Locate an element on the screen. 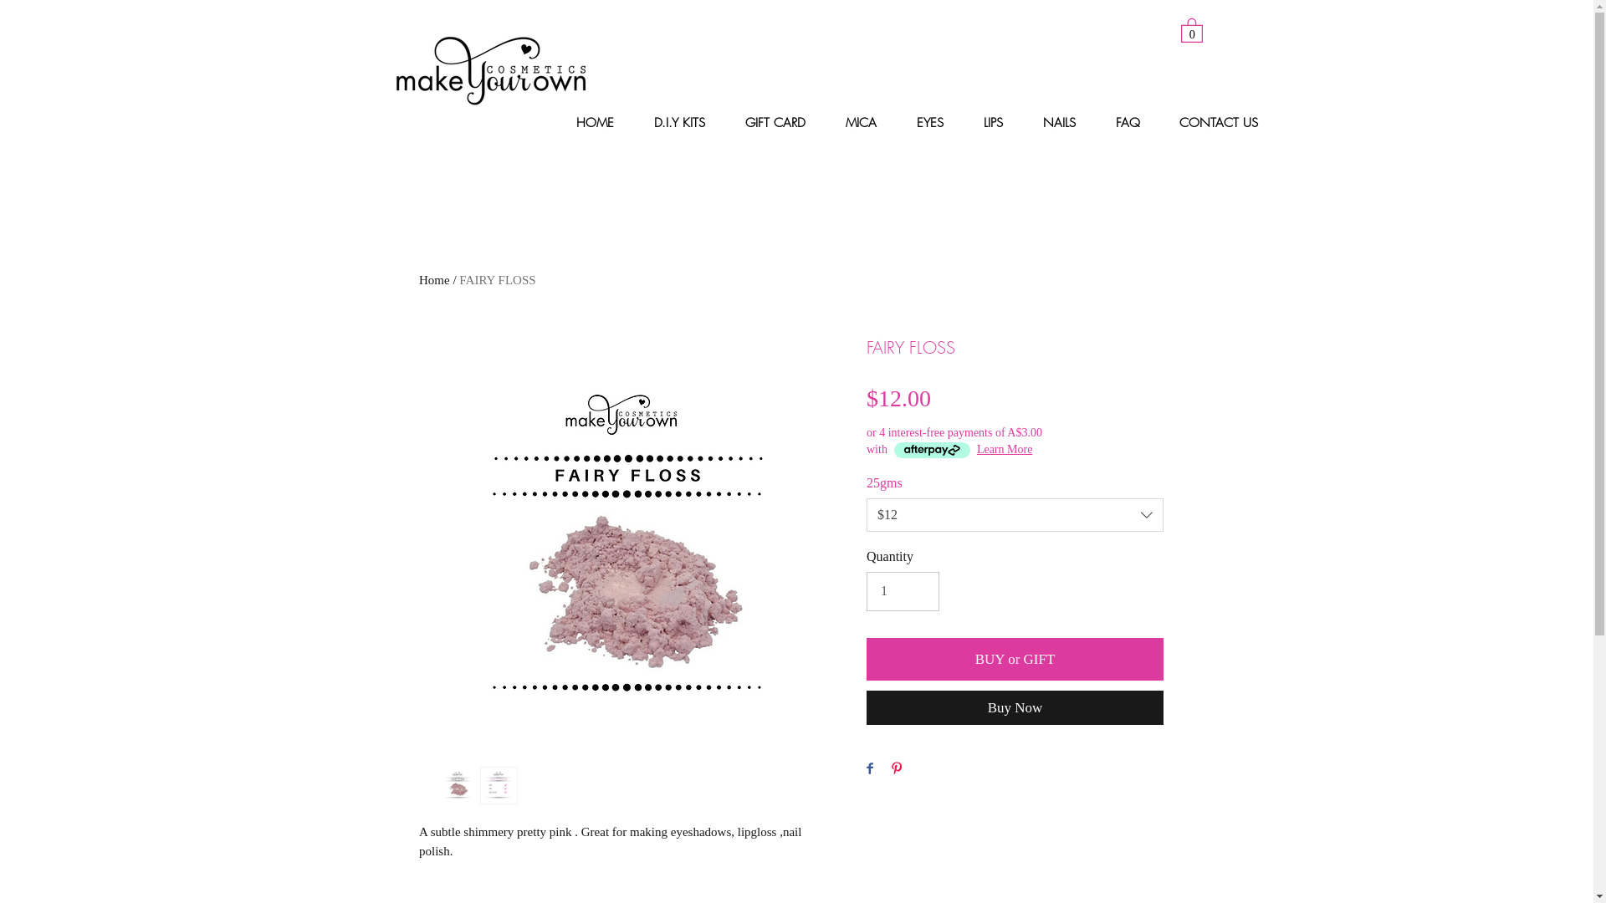  NAILS is located at coordinates (1067, 124).